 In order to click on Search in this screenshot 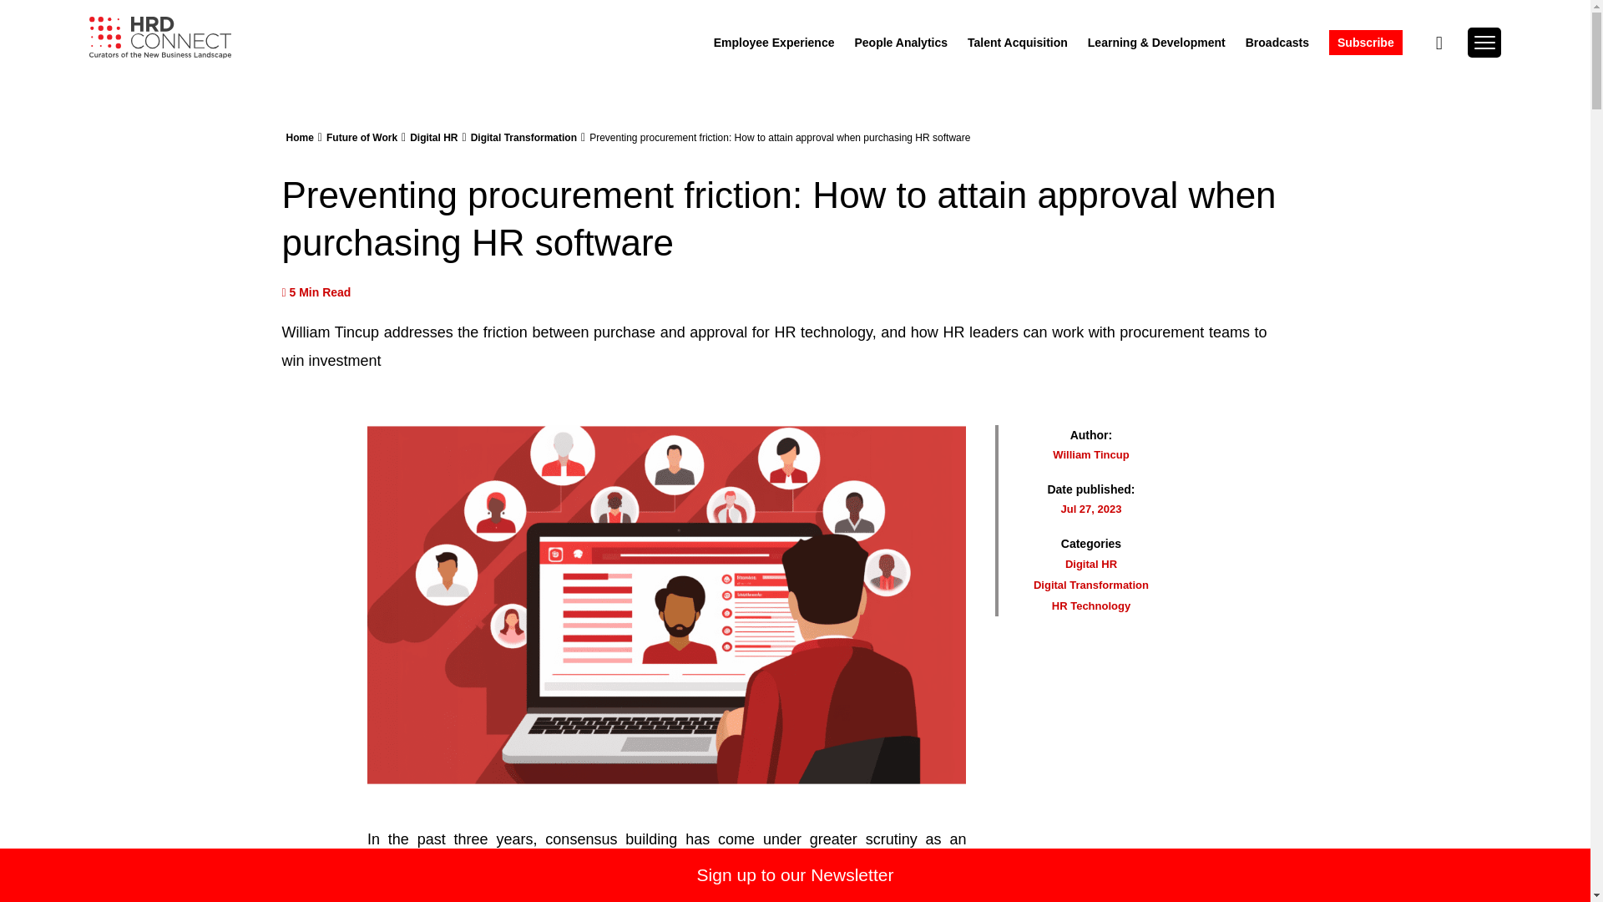, I will do `click(1473, 89)`.